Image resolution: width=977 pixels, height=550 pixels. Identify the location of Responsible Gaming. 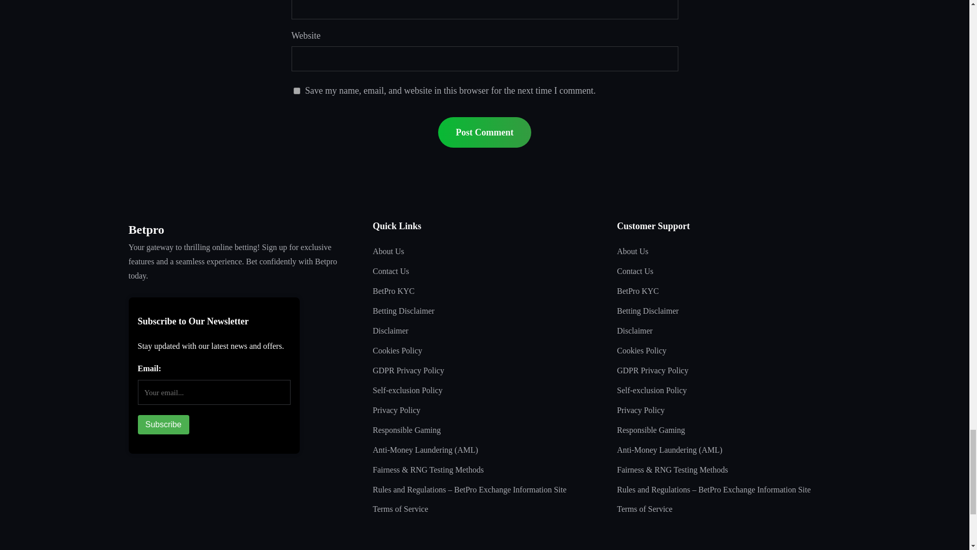
(650, 431).